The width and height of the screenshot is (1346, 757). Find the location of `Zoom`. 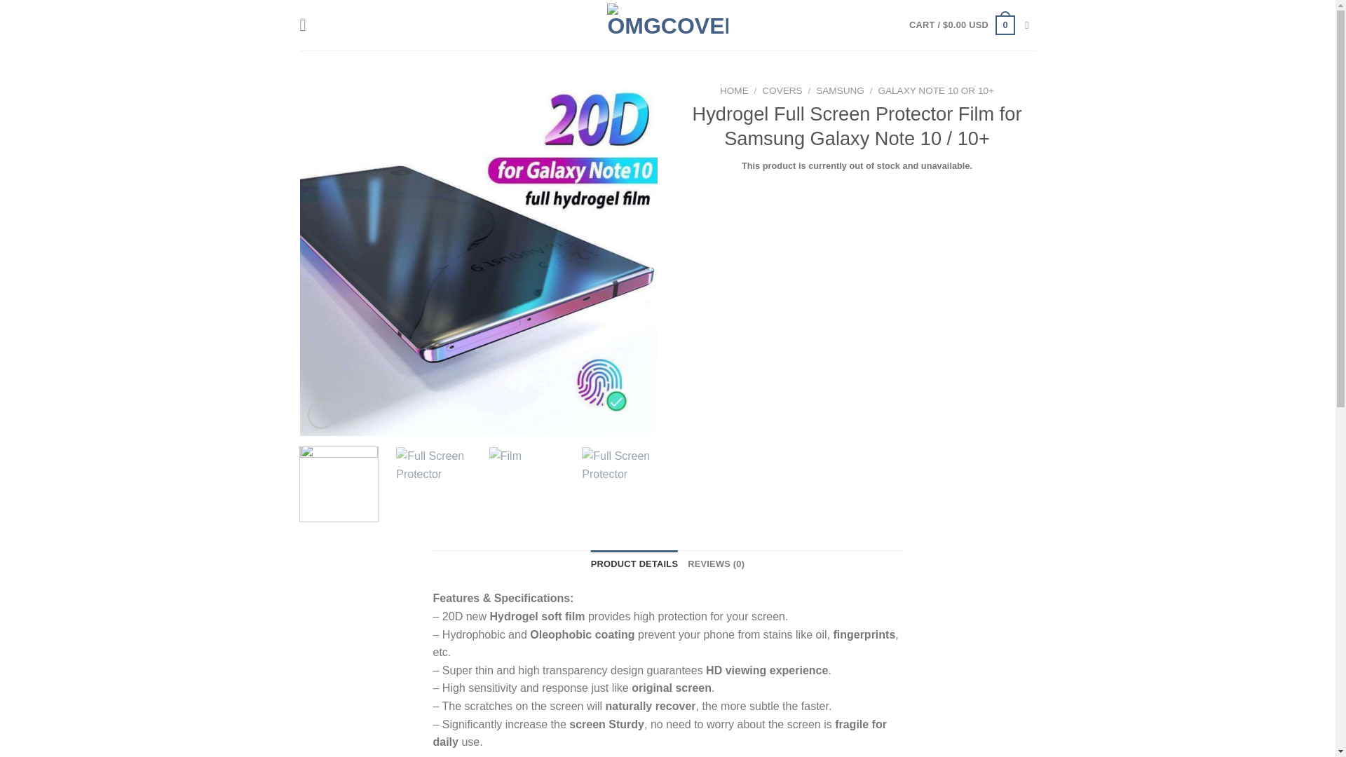

Zoom is located at coordinates (321, 415).